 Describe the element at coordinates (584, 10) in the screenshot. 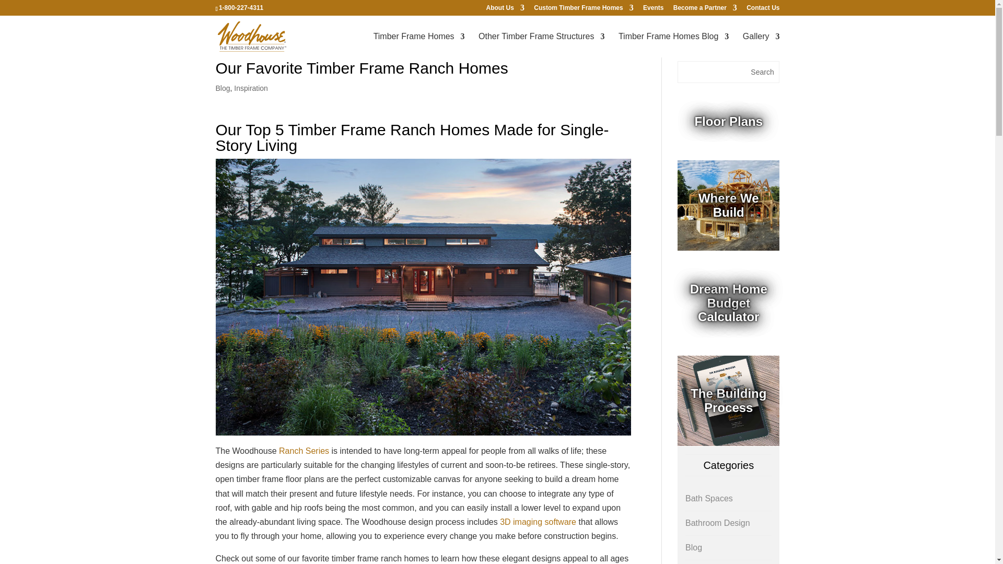

I see `Custom Timber Frame Homes` at that location.